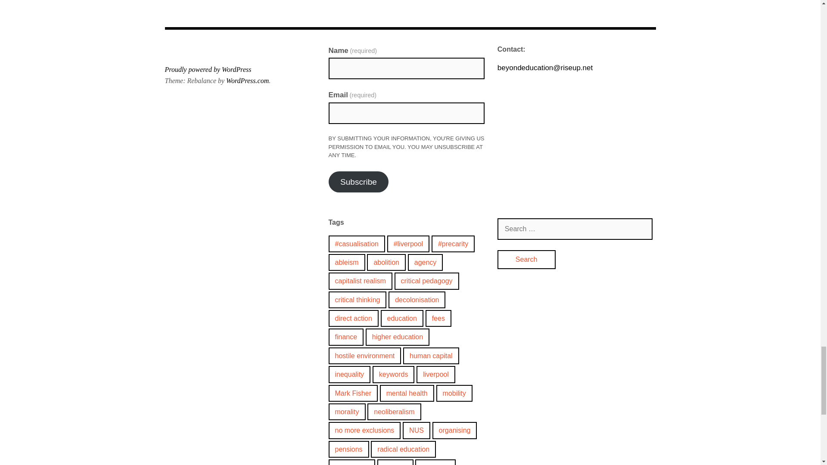 Image resolution: width=827 pixels, height=465 pixels. I want to click on critical pedagogy, so click(426, 281).